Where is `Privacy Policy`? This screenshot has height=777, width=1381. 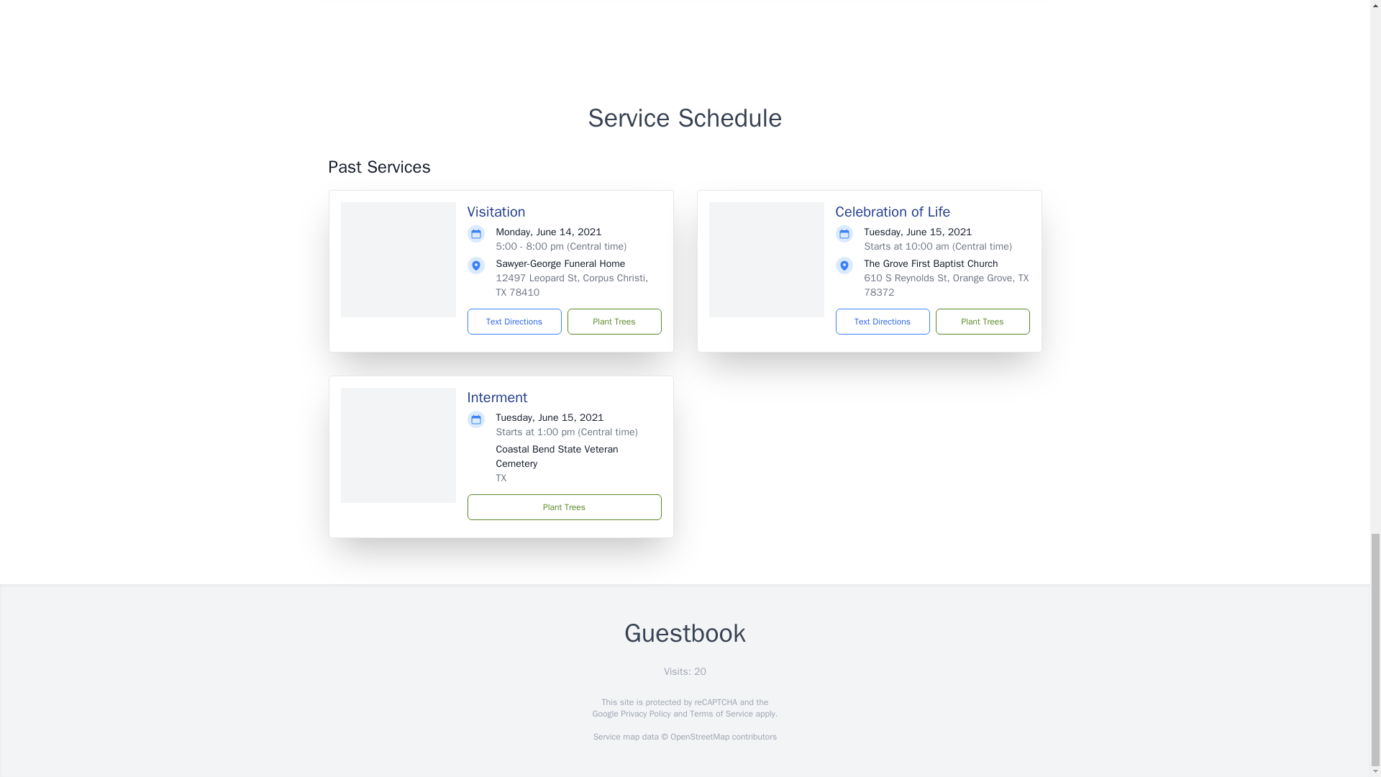 Privacy Policy is located at coordinates (644, 714).